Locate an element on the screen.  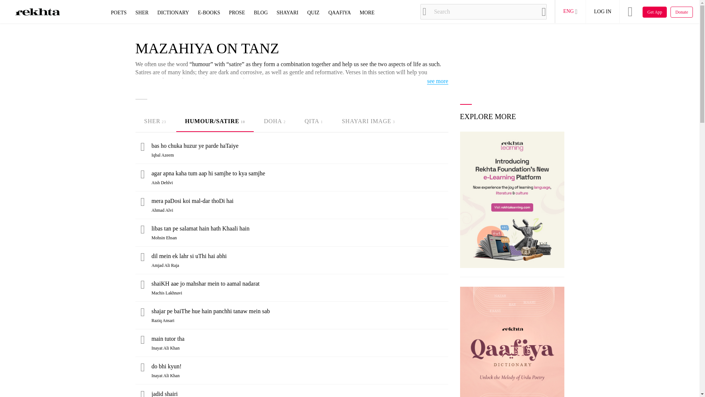
agar apna kaha tum aap hi samjhe to kya samjhe is located at coordinates (300, 174).